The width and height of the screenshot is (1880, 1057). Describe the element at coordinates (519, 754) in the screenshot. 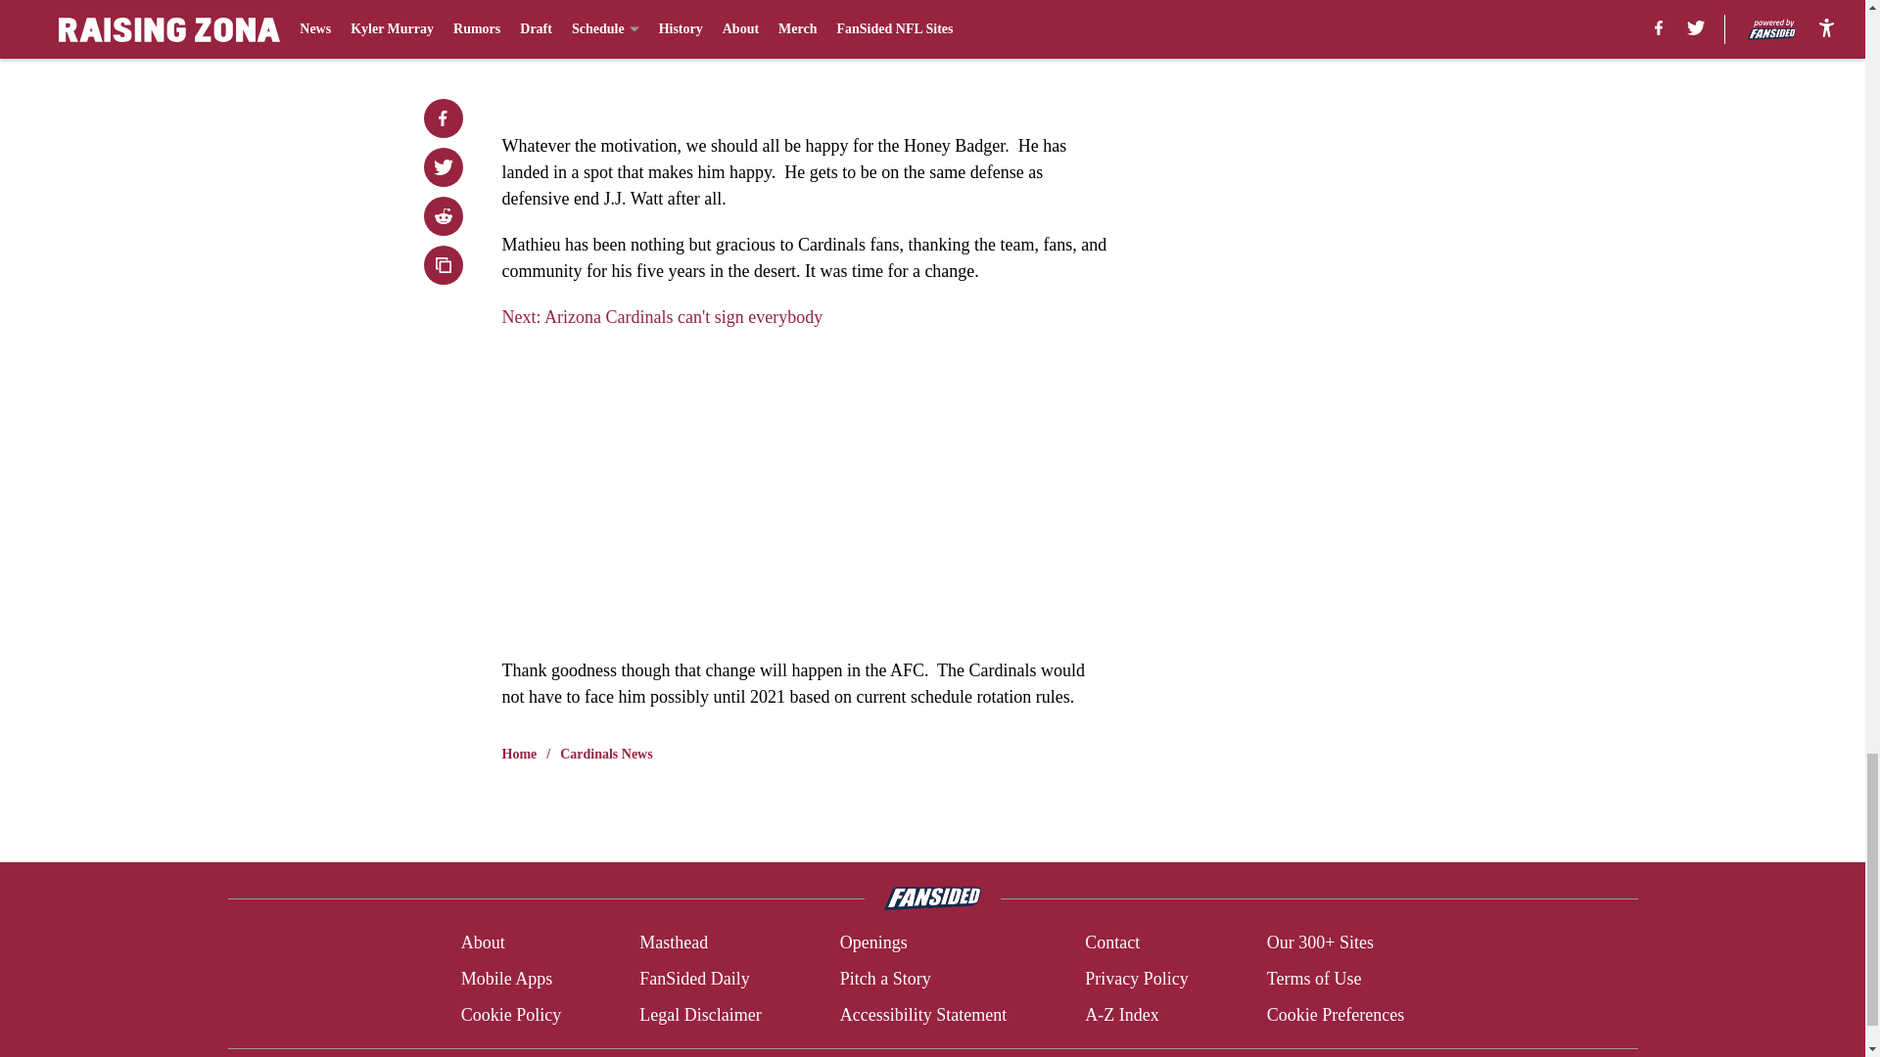

I see `Home` at that location.